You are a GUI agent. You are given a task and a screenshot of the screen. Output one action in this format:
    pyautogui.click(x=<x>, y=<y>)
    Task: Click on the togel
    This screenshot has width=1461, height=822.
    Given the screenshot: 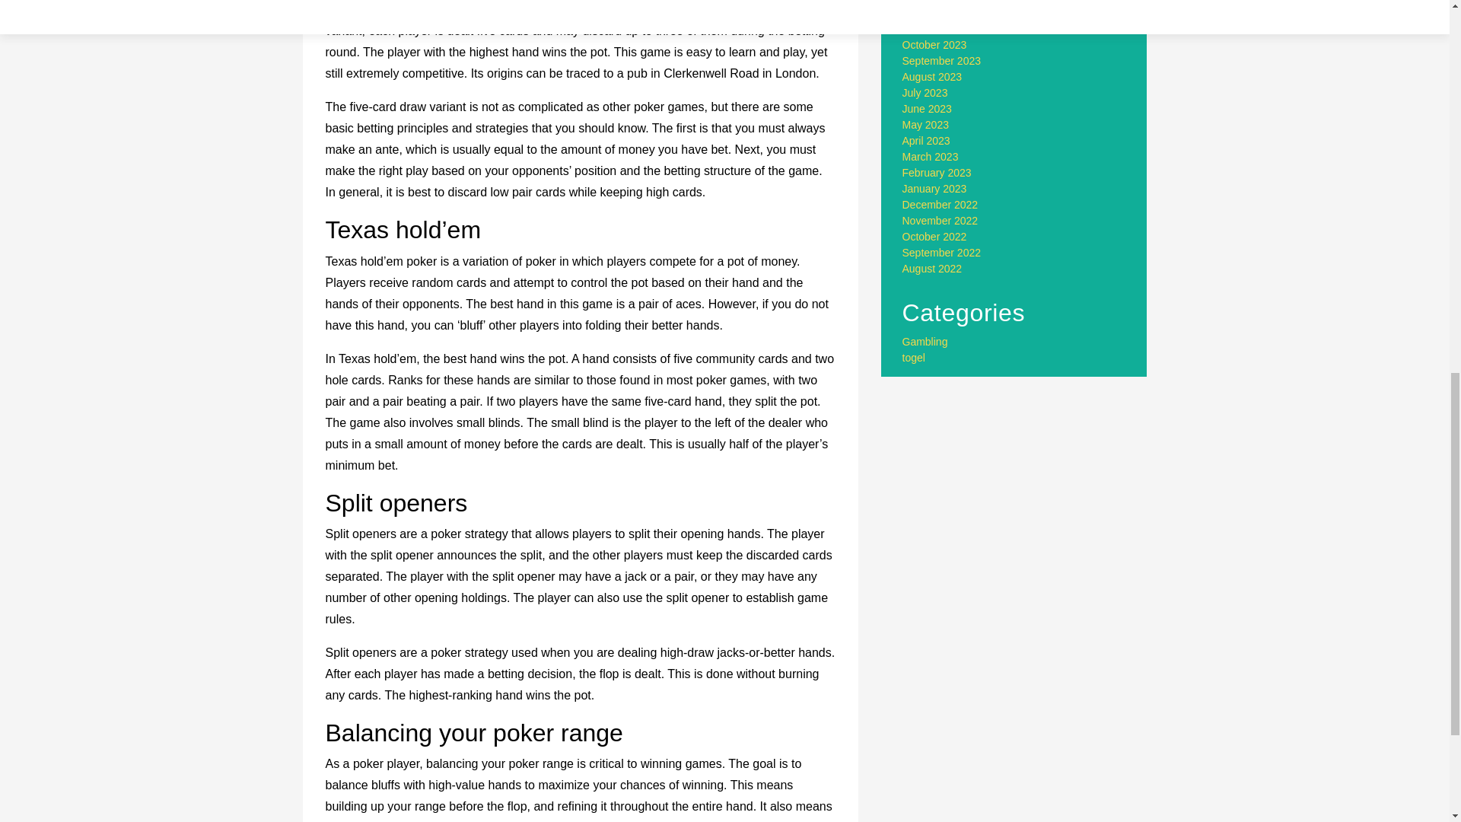 What is the action you would take?
    pyautogui.click(x=913, y=358)
    